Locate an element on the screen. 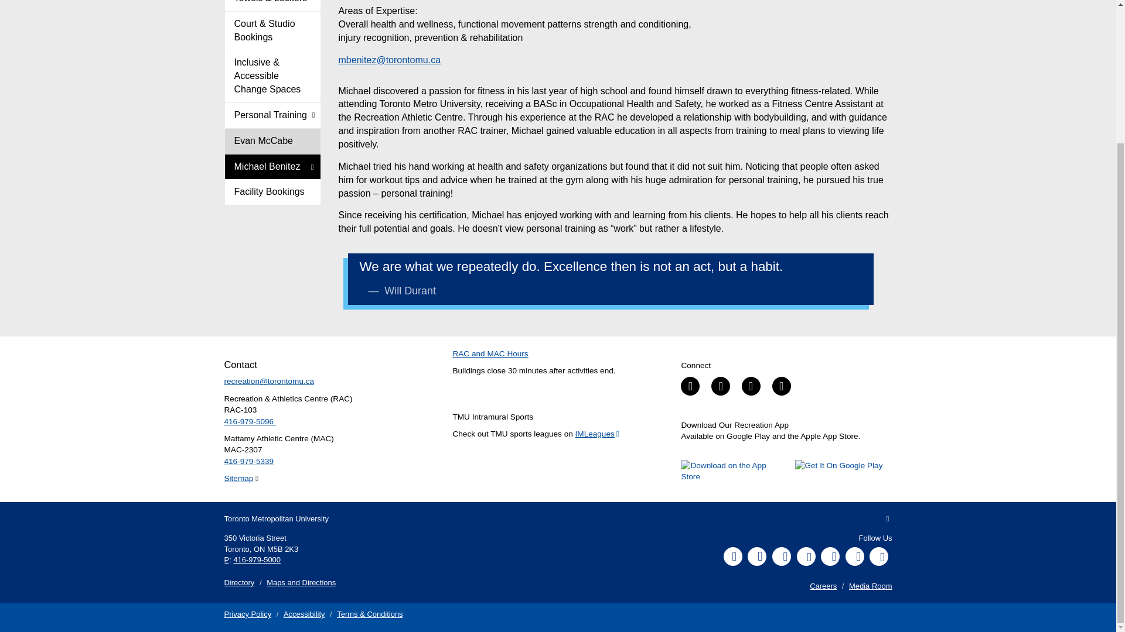 The image size is (1125, 632). twitter is located at coordinates (721, 386).